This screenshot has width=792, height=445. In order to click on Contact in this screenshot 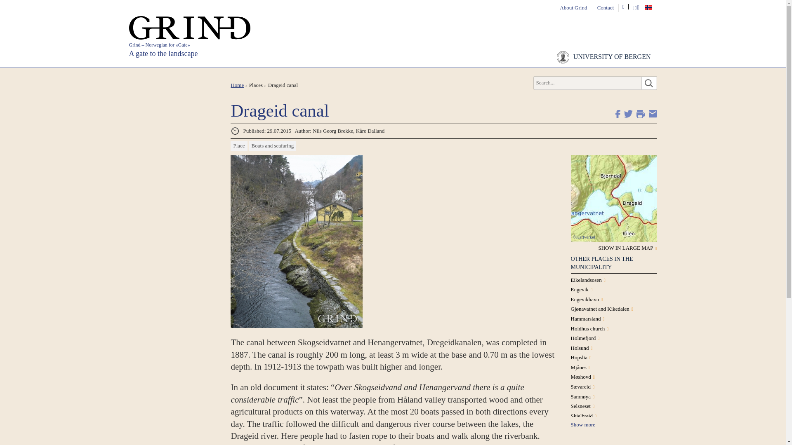, I will do `click(606, 7)`.